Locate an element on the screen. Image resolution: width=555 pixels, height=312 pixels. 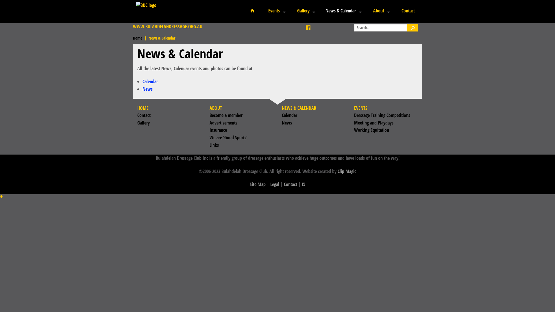
2017 March 11th Kim's Equitation Day is located at coordinates (298, 258).